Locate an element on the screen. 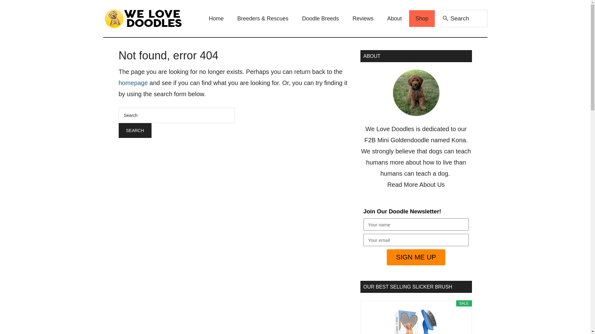 This screenshot has height=334, width=595. Shop is located at coordinates (421, 19).